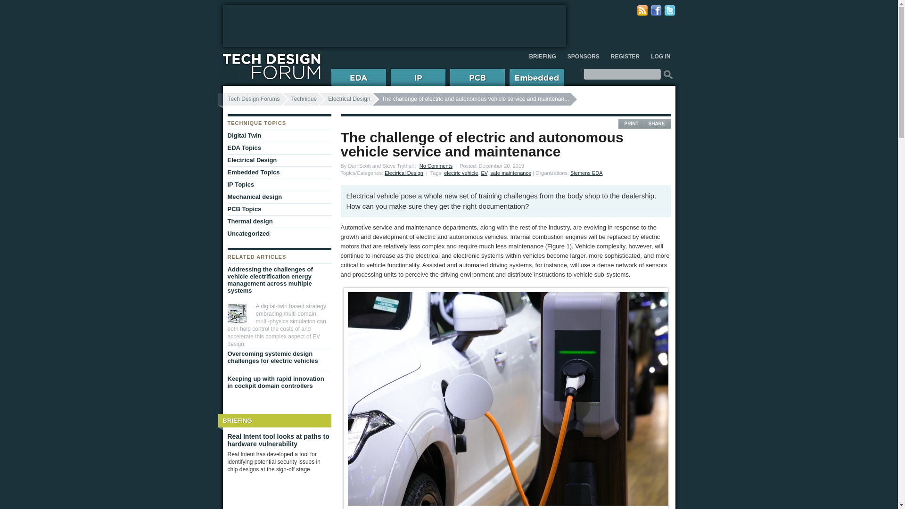  I want to click on safe maintenance, so click(511, 172).